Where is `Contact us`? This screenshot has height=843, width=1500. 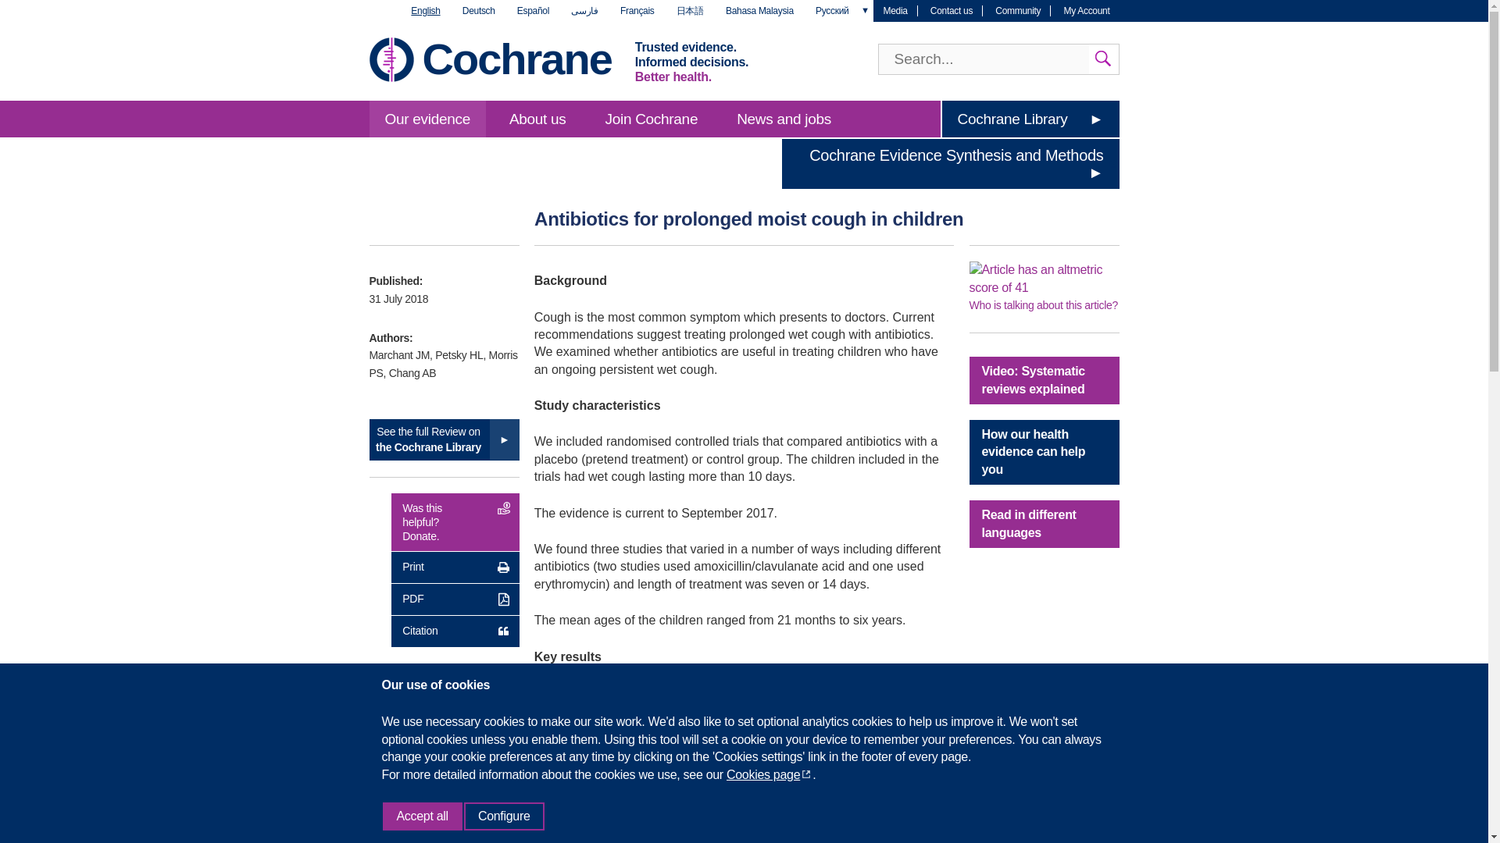 Contact us is located at coordinates (952, 10).